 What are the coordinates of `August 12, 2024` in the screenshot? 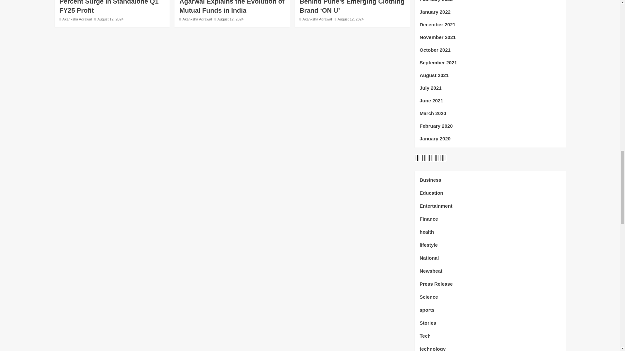 It's located at (110, 19).